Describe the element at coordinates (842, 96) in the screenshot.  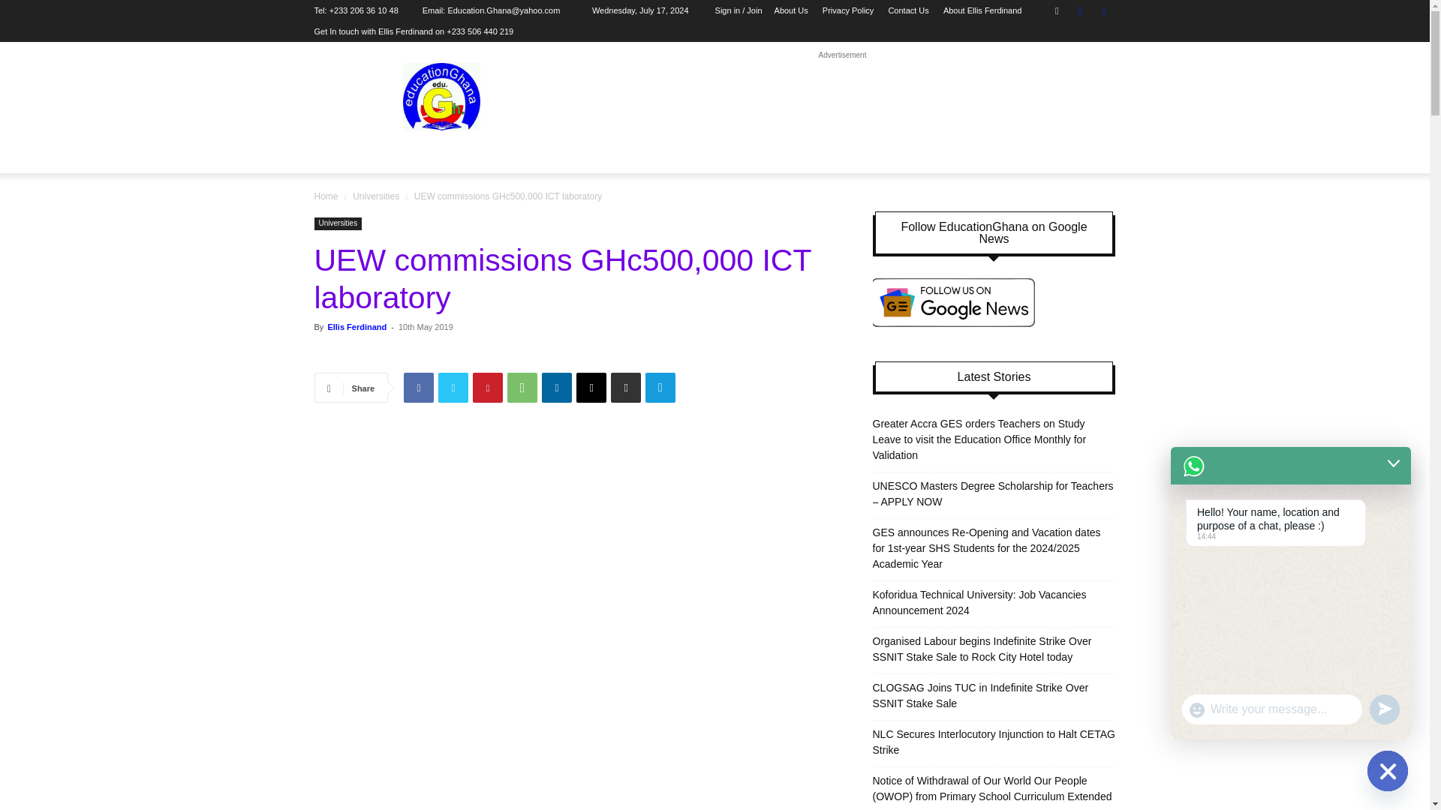
I see `Advertisement` at that location.